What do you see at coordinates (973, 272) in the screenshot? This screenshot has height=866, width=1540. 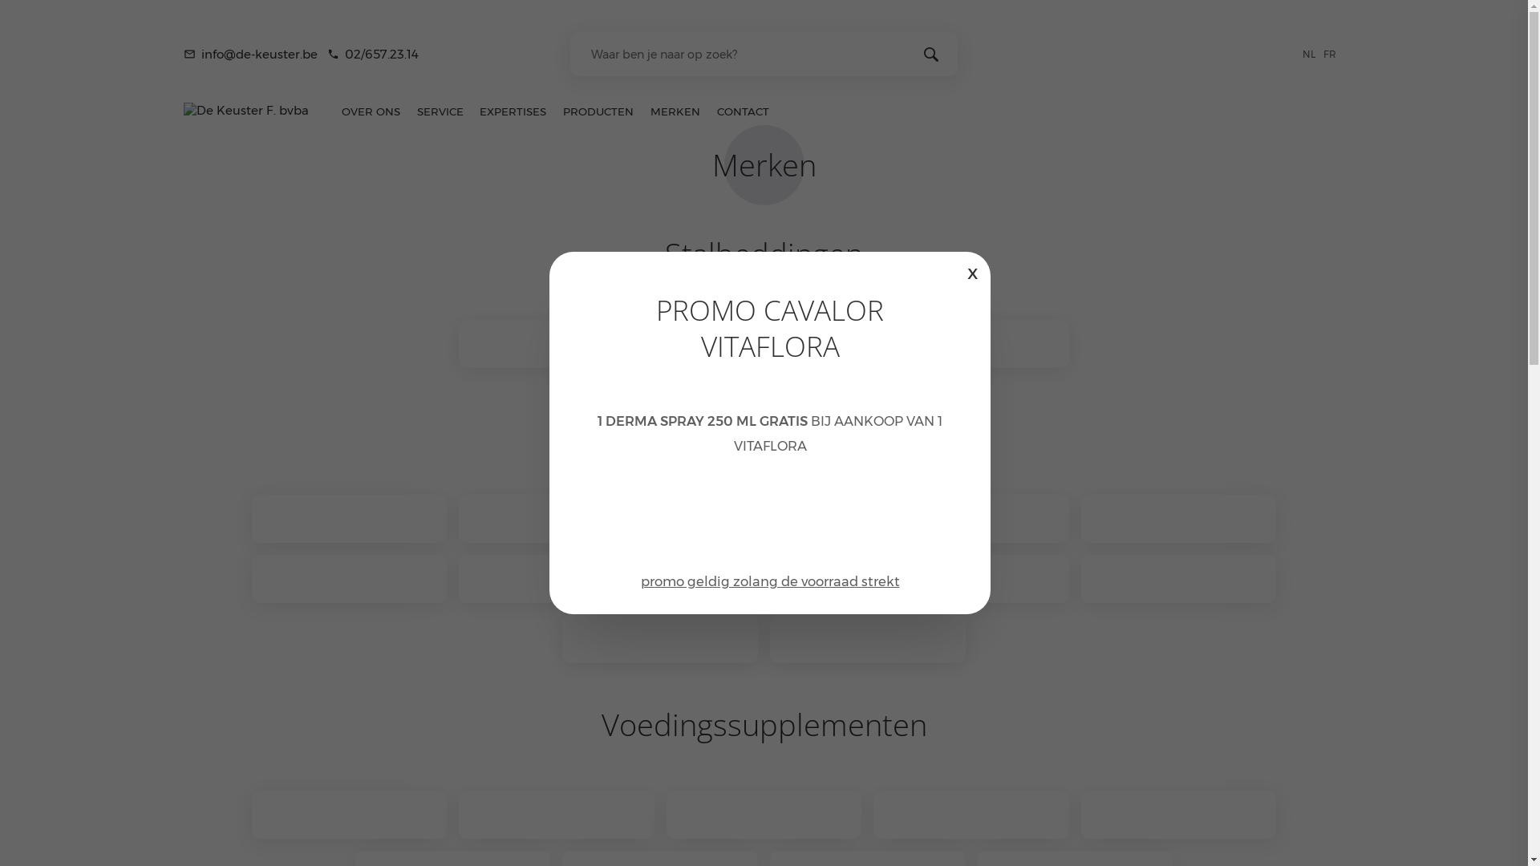 I see `x` at bounding box center [973, 272].